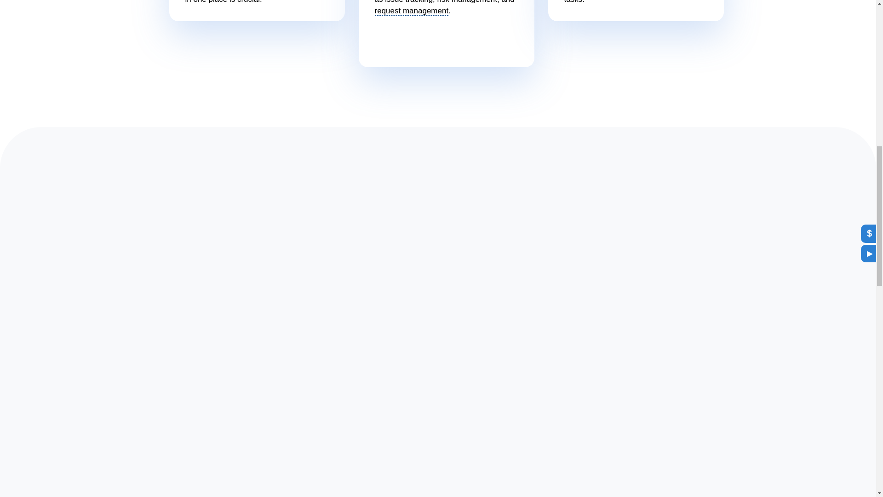 This screenshot has height=497, width=883. What do you see at coordinates (411, 11) in the screenshot?
I see `Service request life cycle management` at bounding box center [411, 11].